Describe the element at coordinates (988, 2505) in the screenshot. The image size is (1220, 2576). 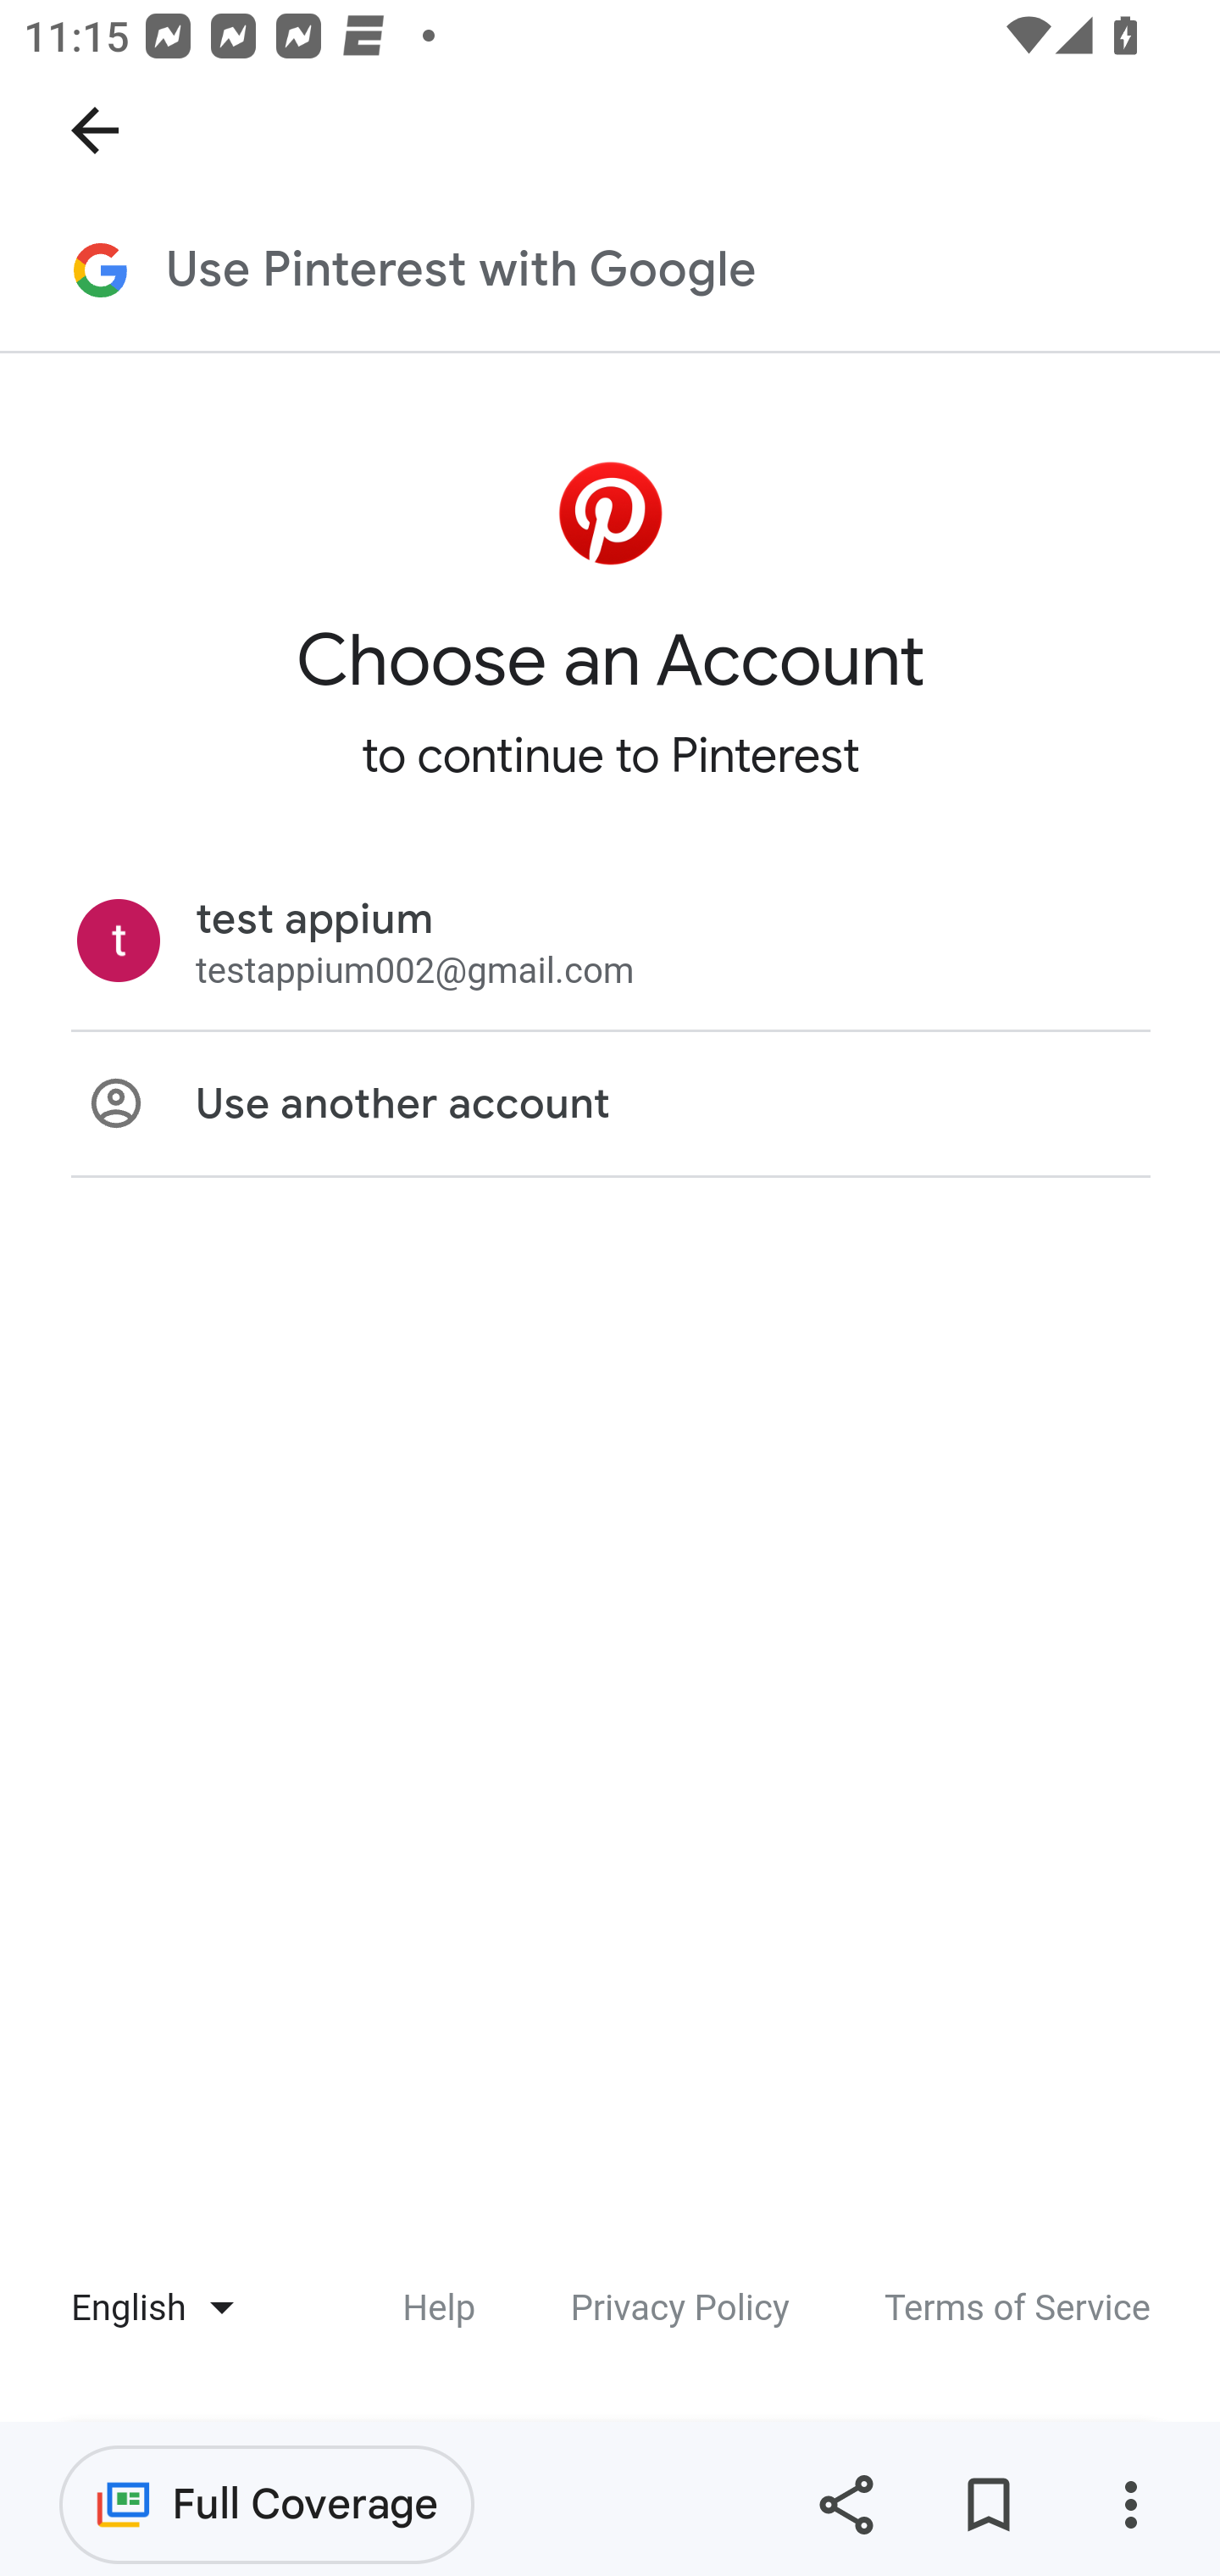
I see `Save for later` at that location.